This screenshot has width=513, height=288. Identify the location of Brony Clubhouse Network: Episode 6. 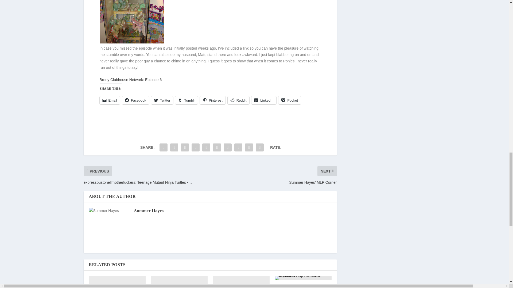
(130, 79).